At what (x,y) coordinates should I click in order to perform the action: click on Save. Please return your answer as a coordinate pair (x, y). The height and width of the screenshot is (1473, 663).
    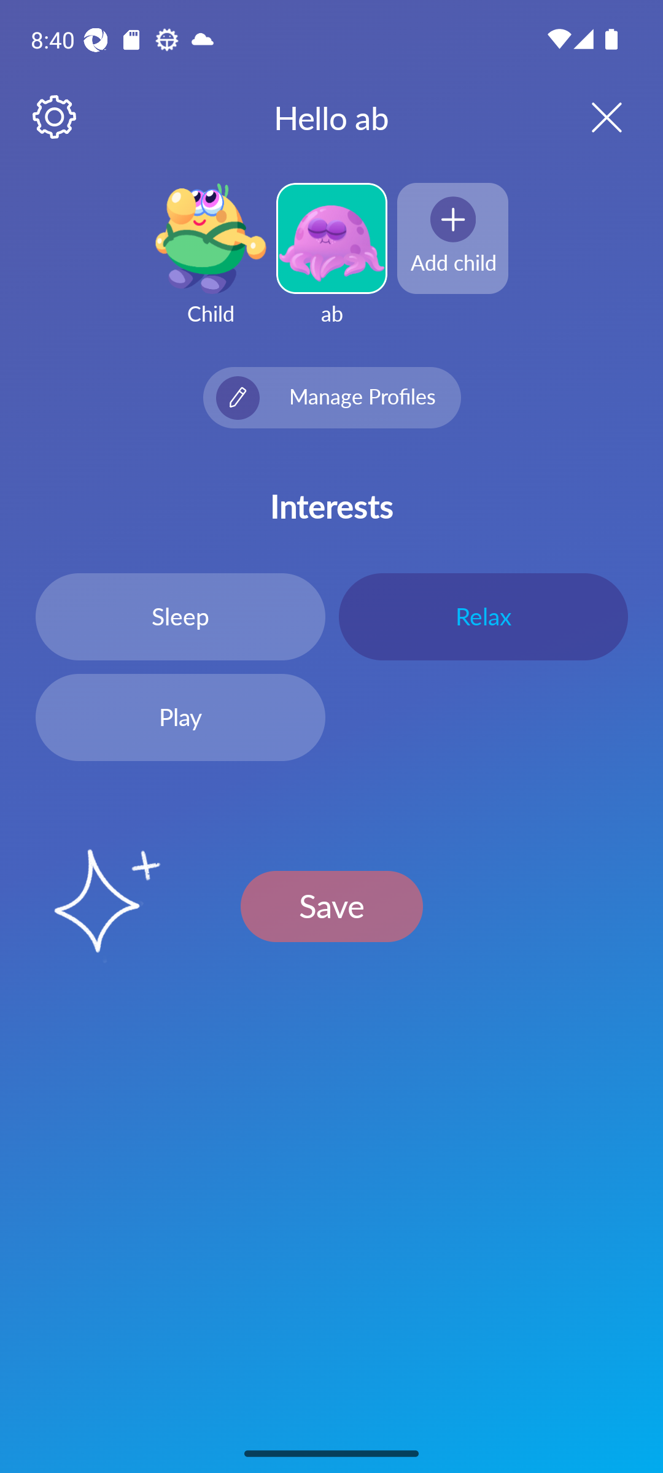
    Looking at the image, I should click on (331, 906).